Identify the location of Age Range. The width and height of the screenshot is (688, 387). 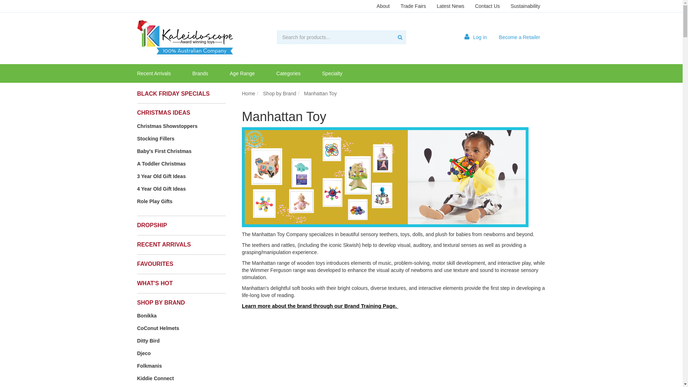
(242, 73).